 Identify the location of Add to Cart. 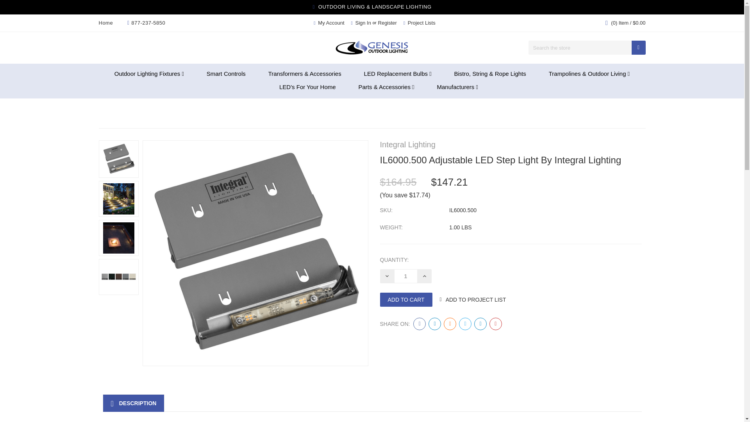
(405, 300).